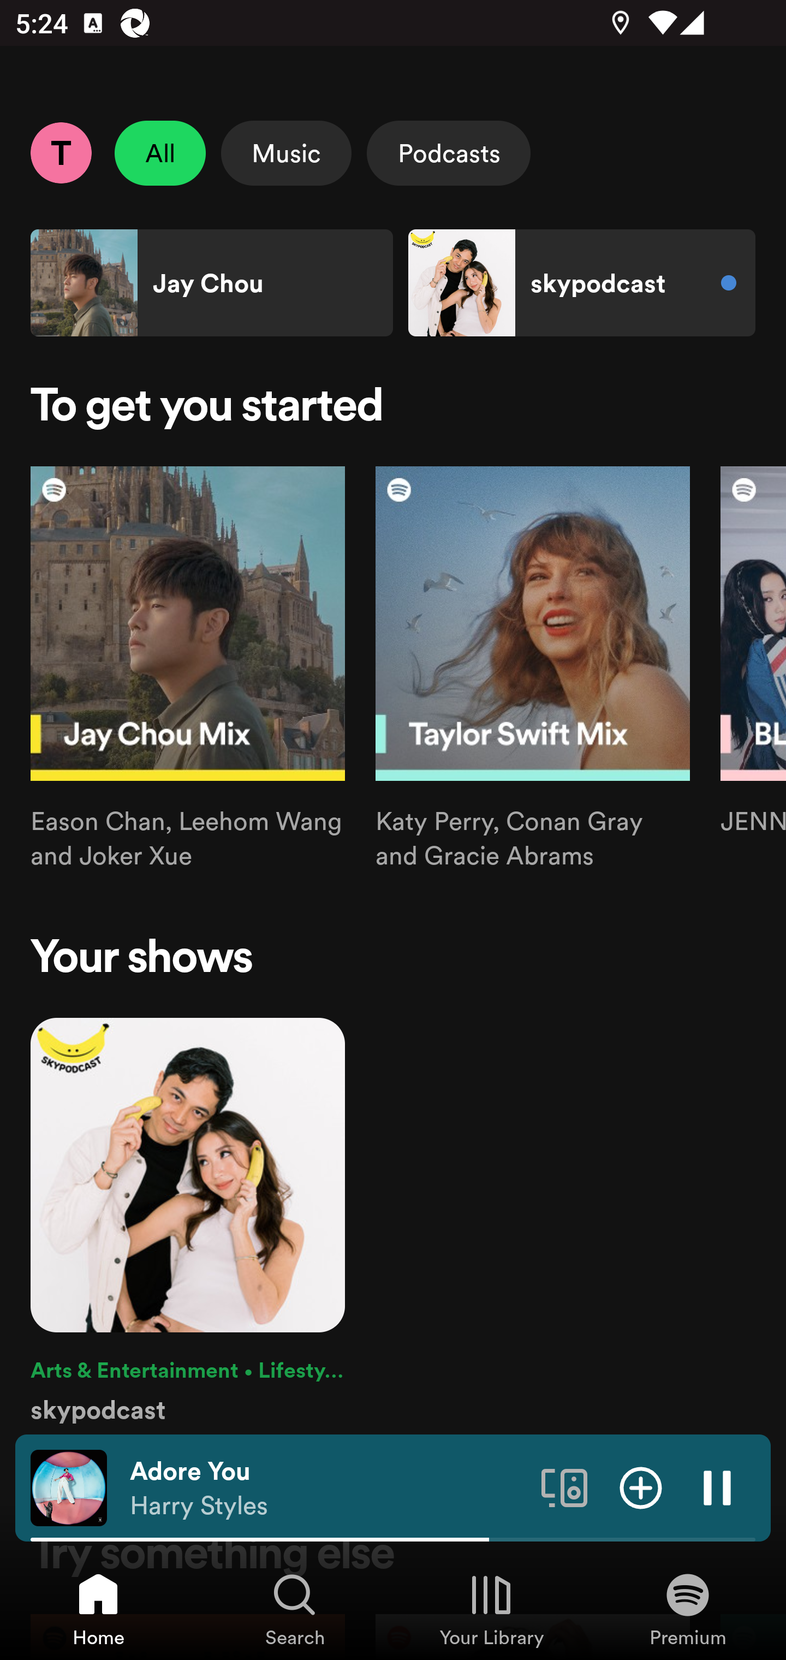 The width and height of the screenshot is (786, 1660). I want to click on Podcasts Select Podcasts, so click(449, 153).